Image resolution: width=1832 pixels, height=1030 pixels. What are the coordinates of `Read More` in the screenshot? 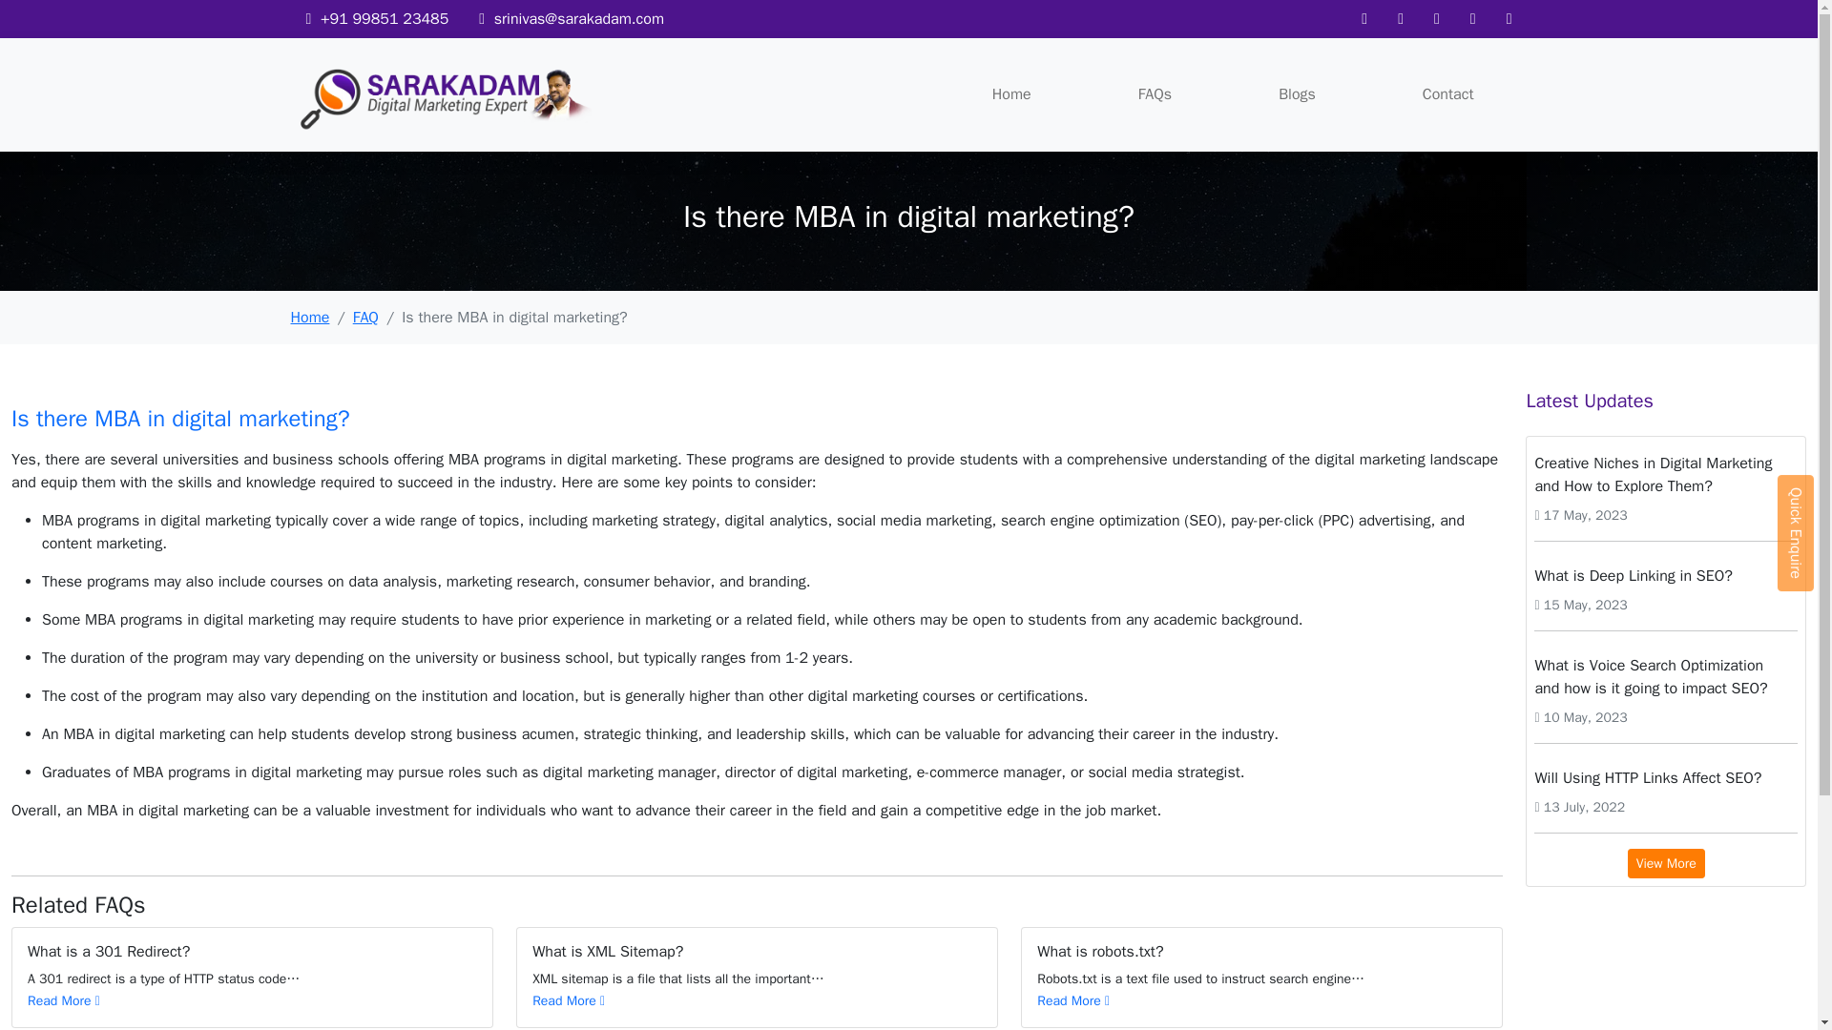 It's located at (63, 1001).